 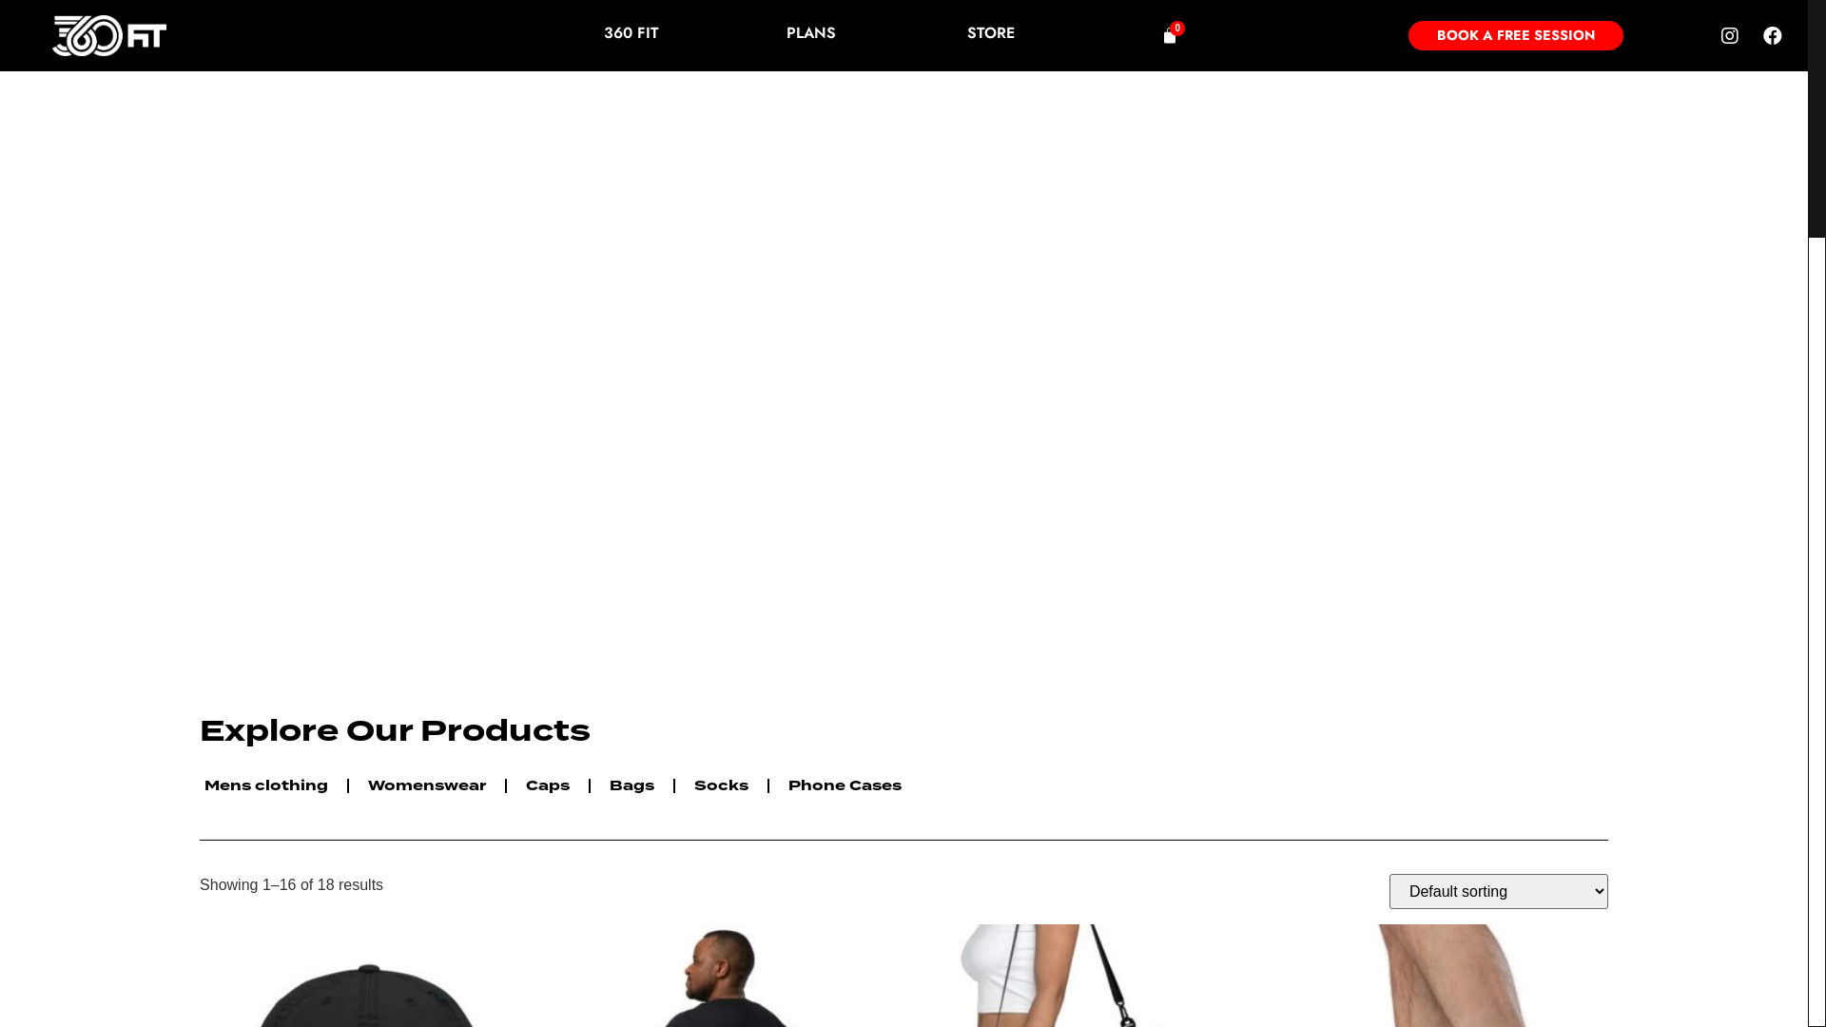 I want to click on PLANS, so click(x=811, y=32).